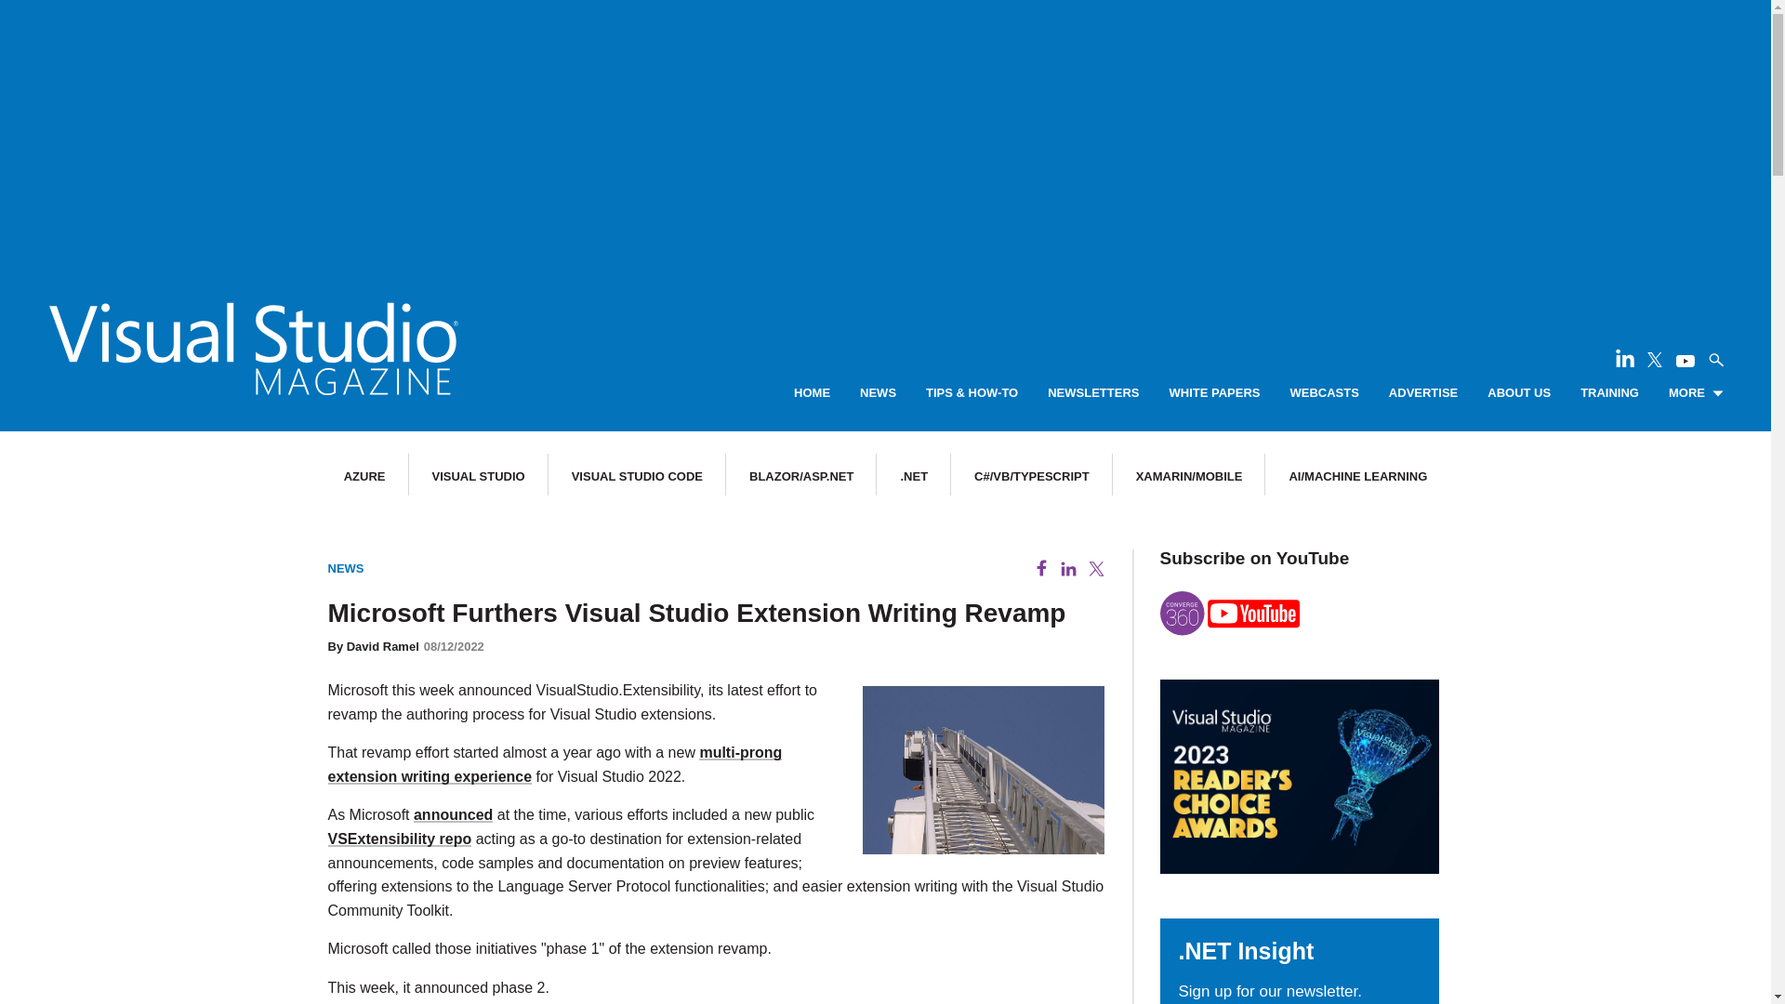  I want to click on TRAINING, so click(1608, 393).